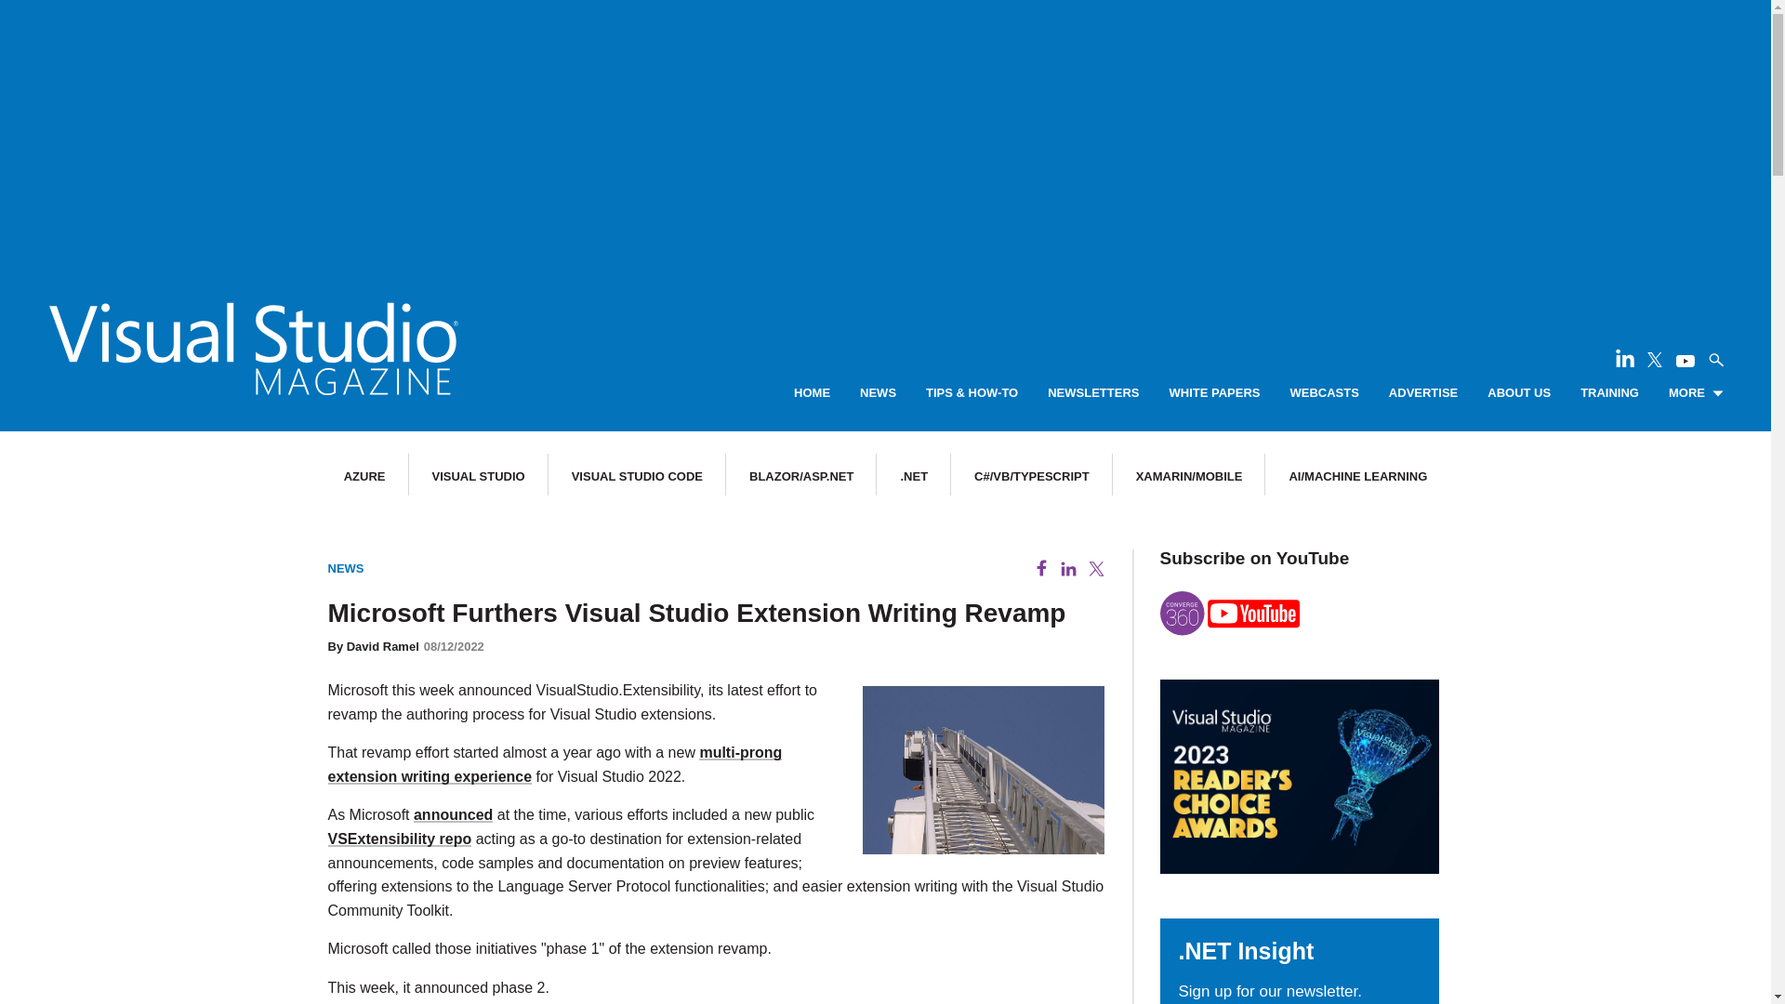  I want to click on TRAINING, so click(1608, 393).